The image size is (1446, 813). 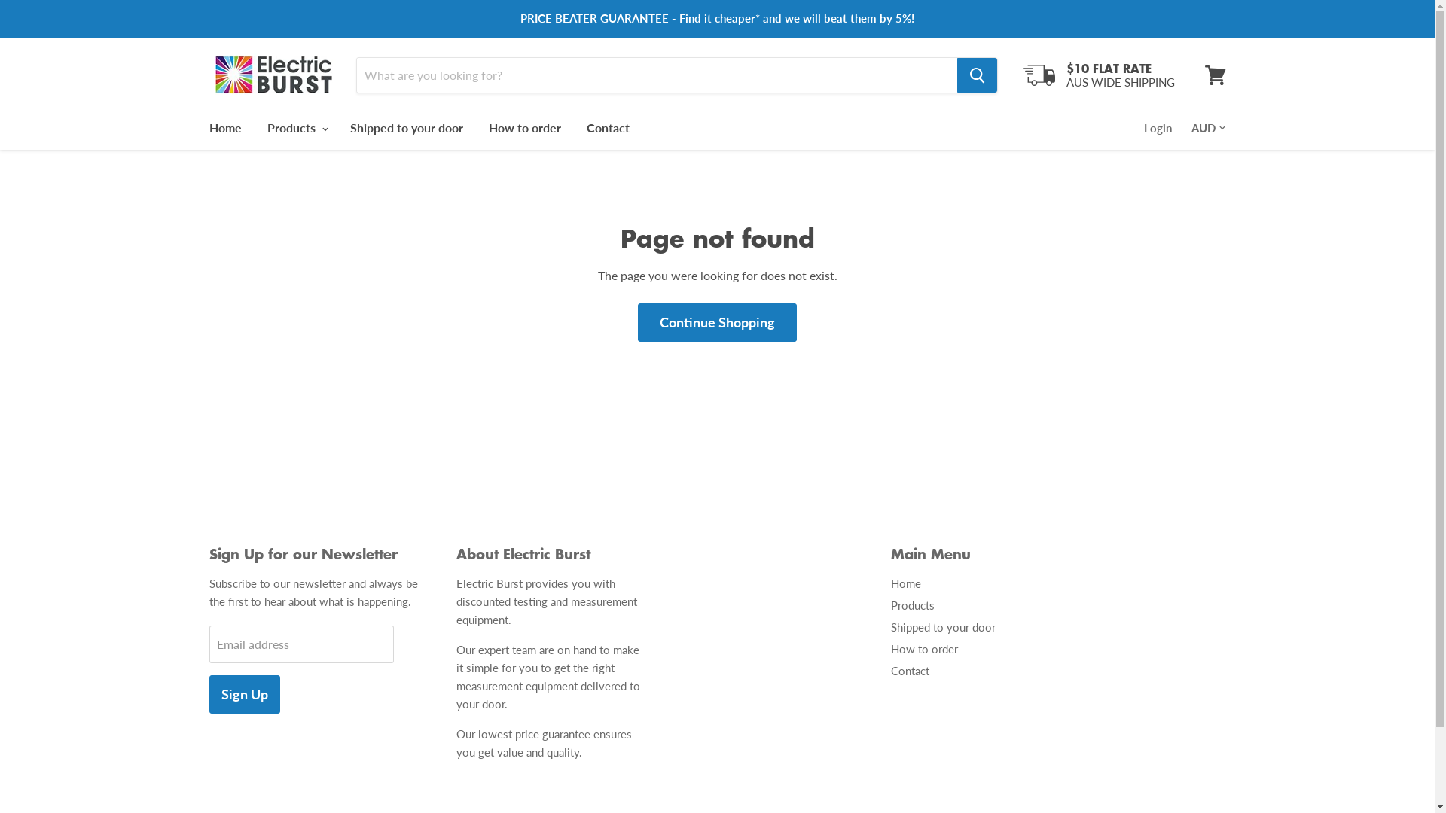 What do you see at coordinates (224, 127) in the screenshot?
I see `Home` at bounding box center [224, 127].